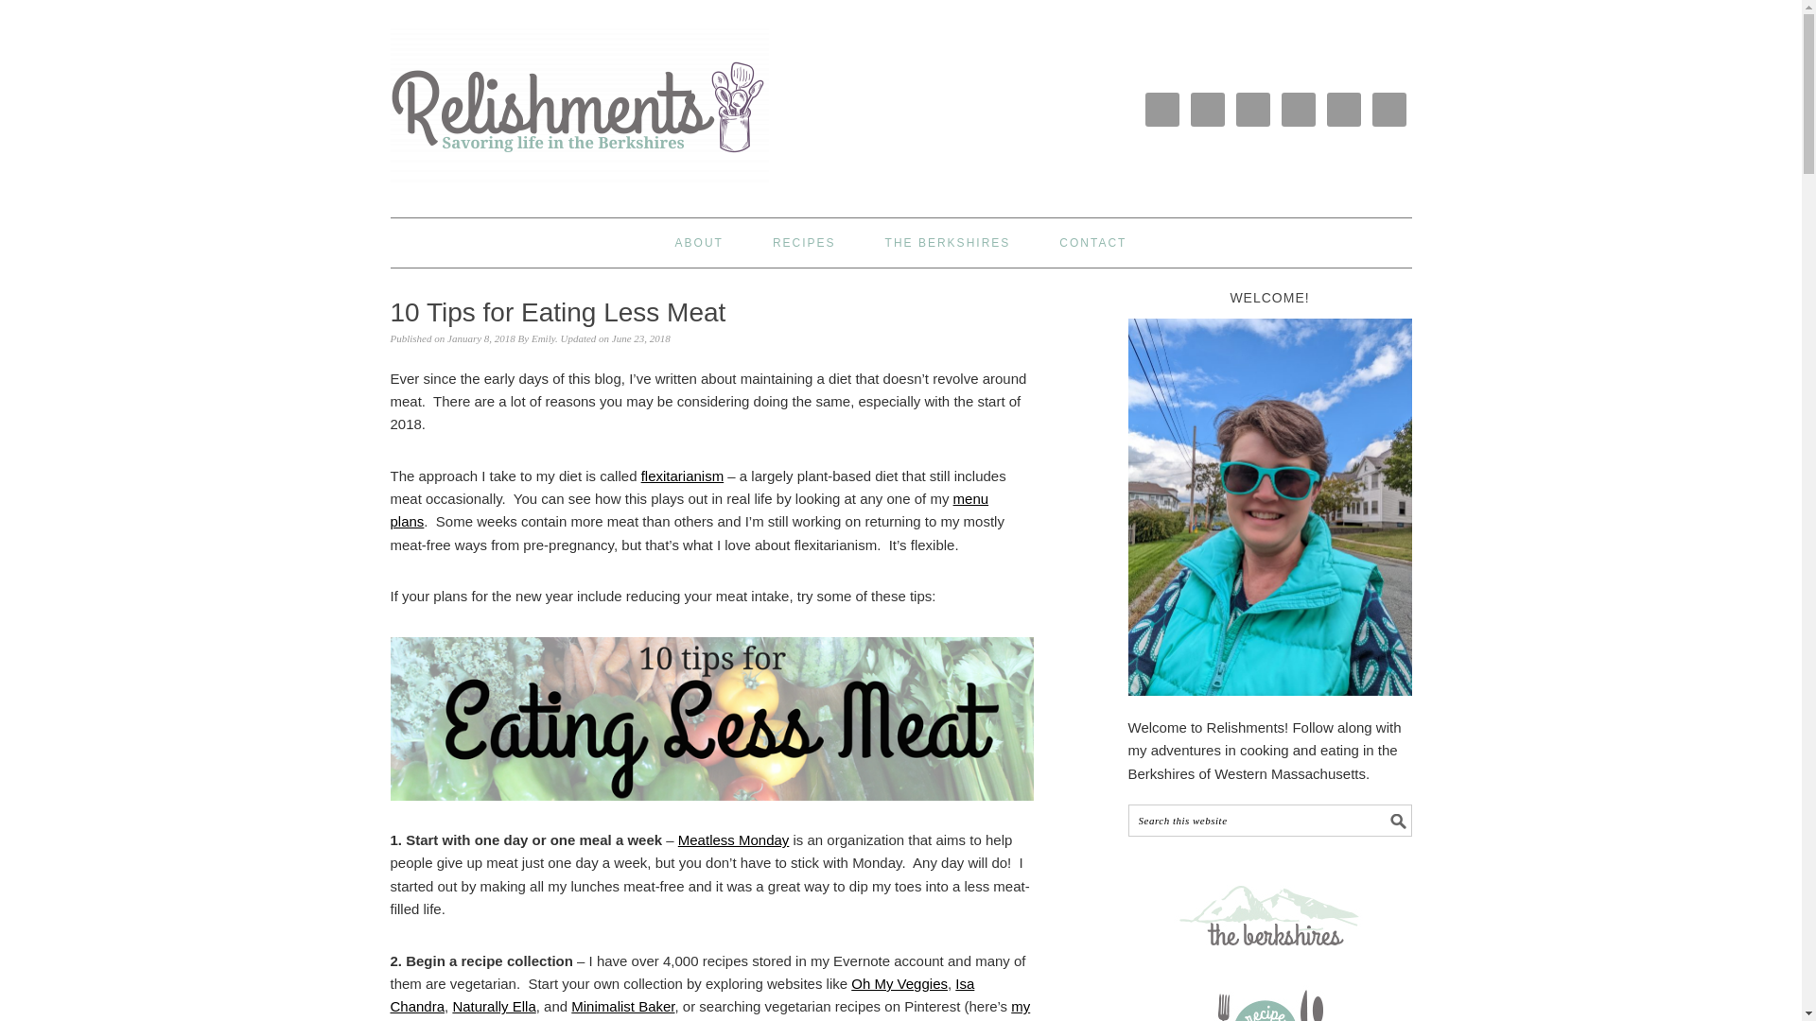  I want to click on ABOUT, so click(699, 242).